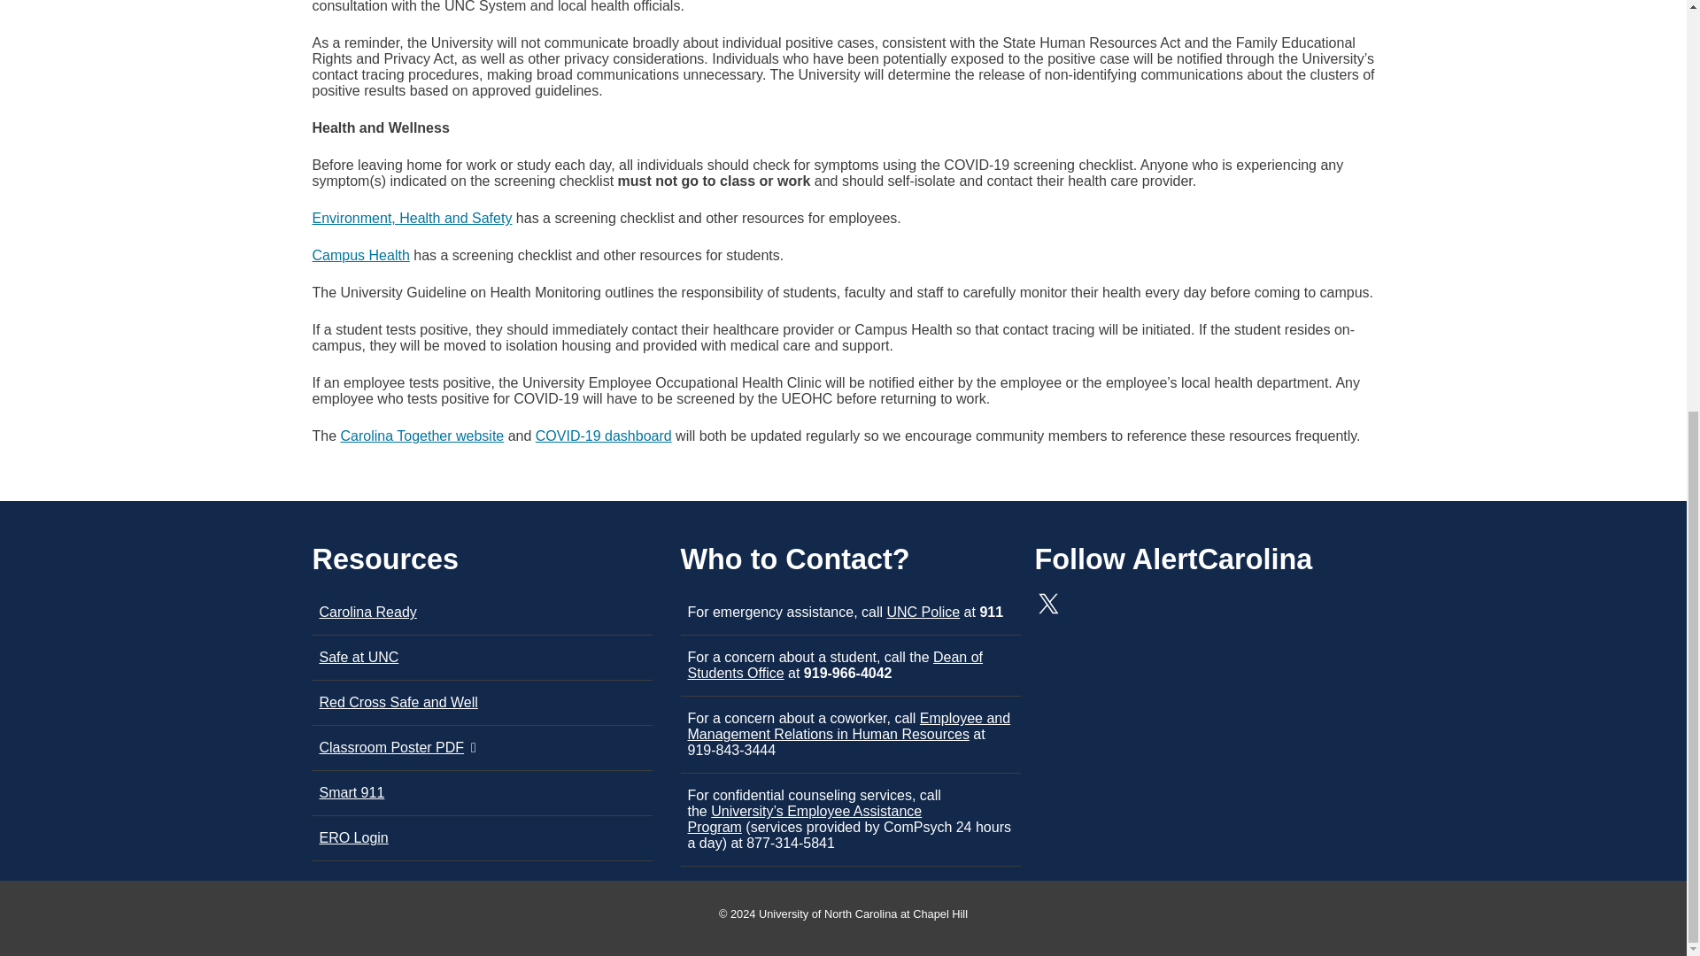  Describe the element at coordinates (923, 611) in the screenshot. I see `UNC Police` at that location.